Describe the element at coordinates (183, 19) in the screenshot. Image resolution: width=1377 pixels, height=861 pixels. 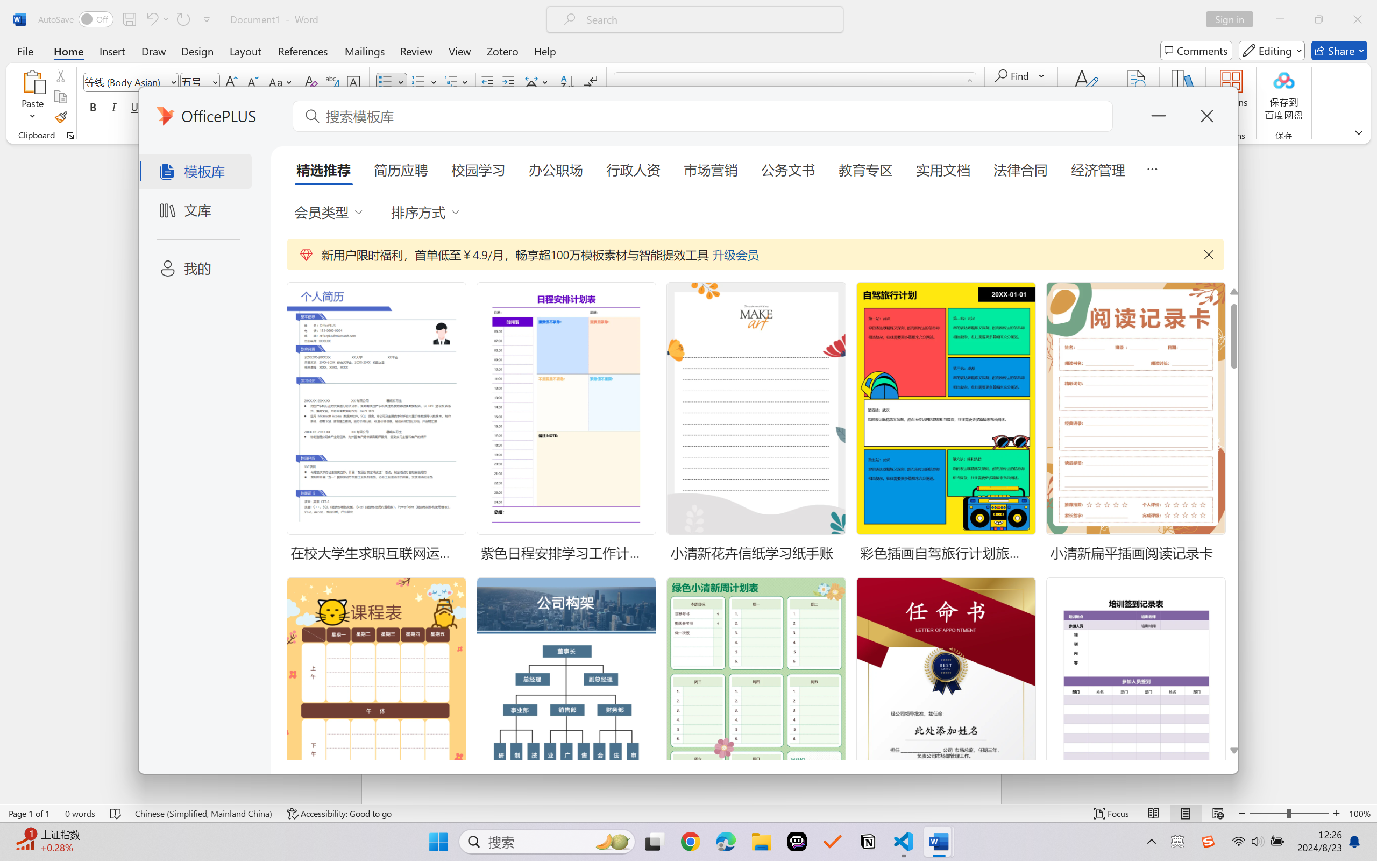
I see `Repeat Bullet Default` at that location.